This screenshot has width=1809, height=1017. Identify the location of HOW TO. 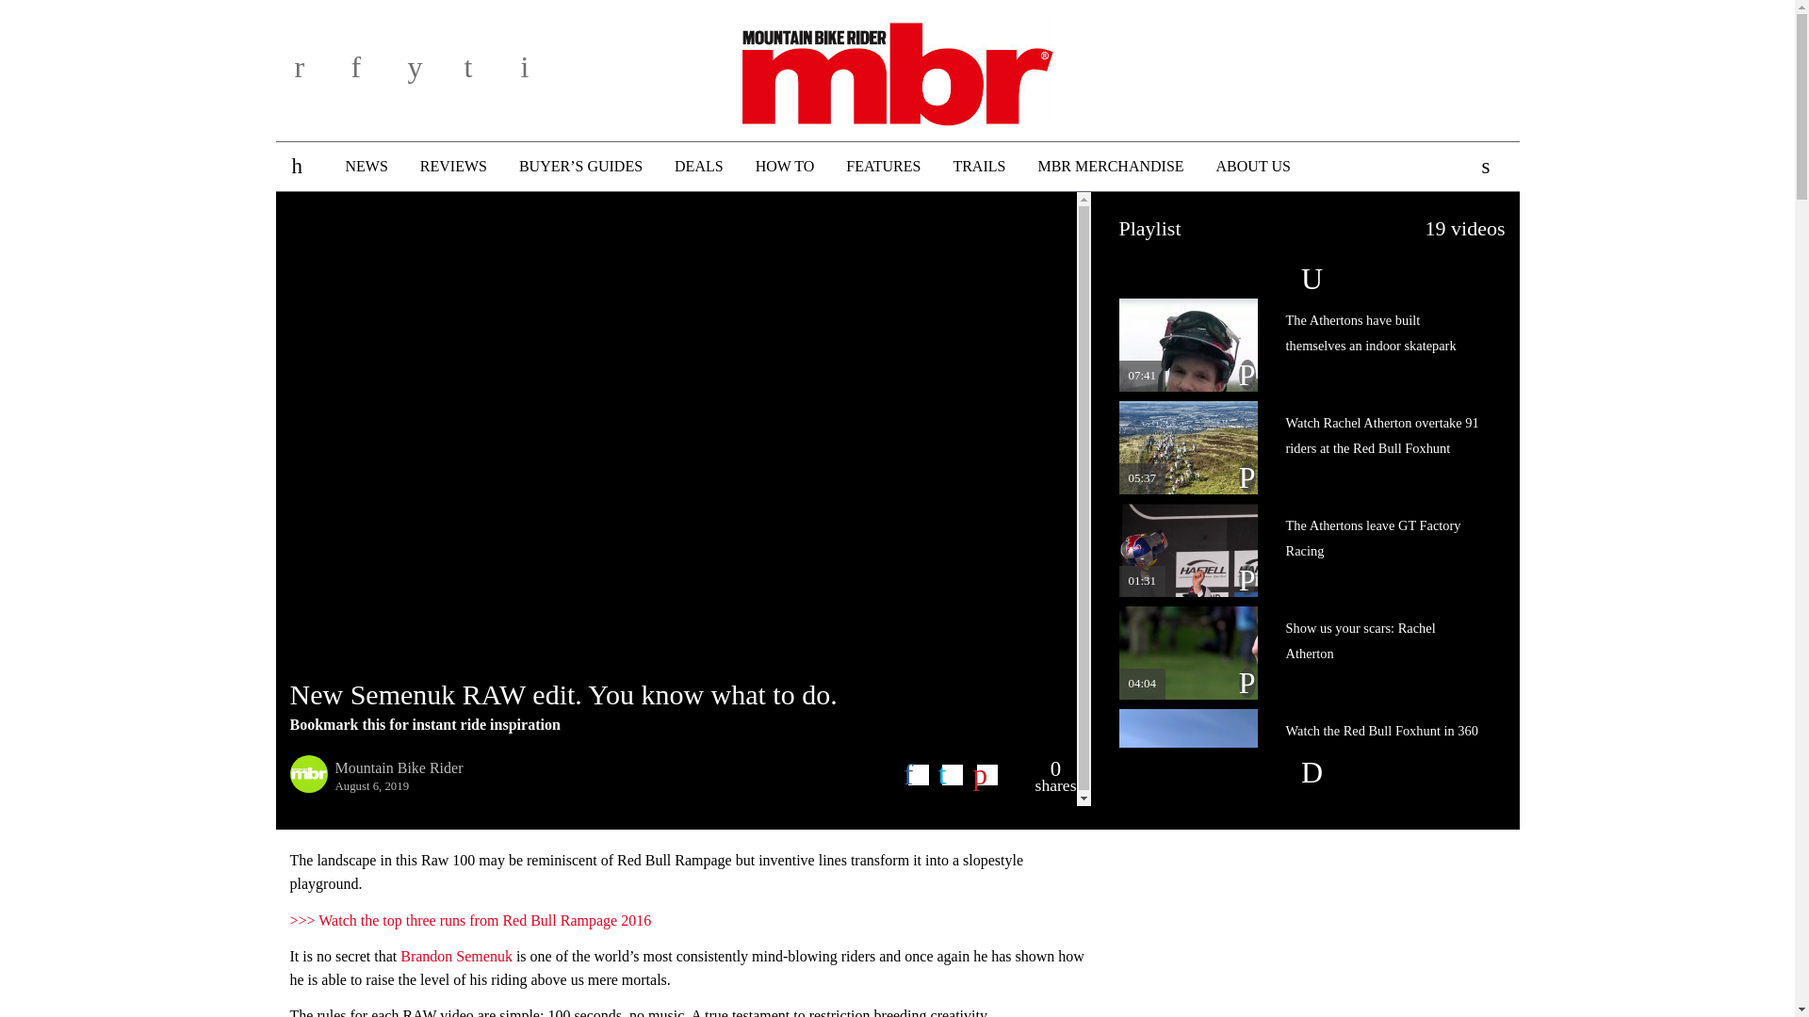
(785, 167).